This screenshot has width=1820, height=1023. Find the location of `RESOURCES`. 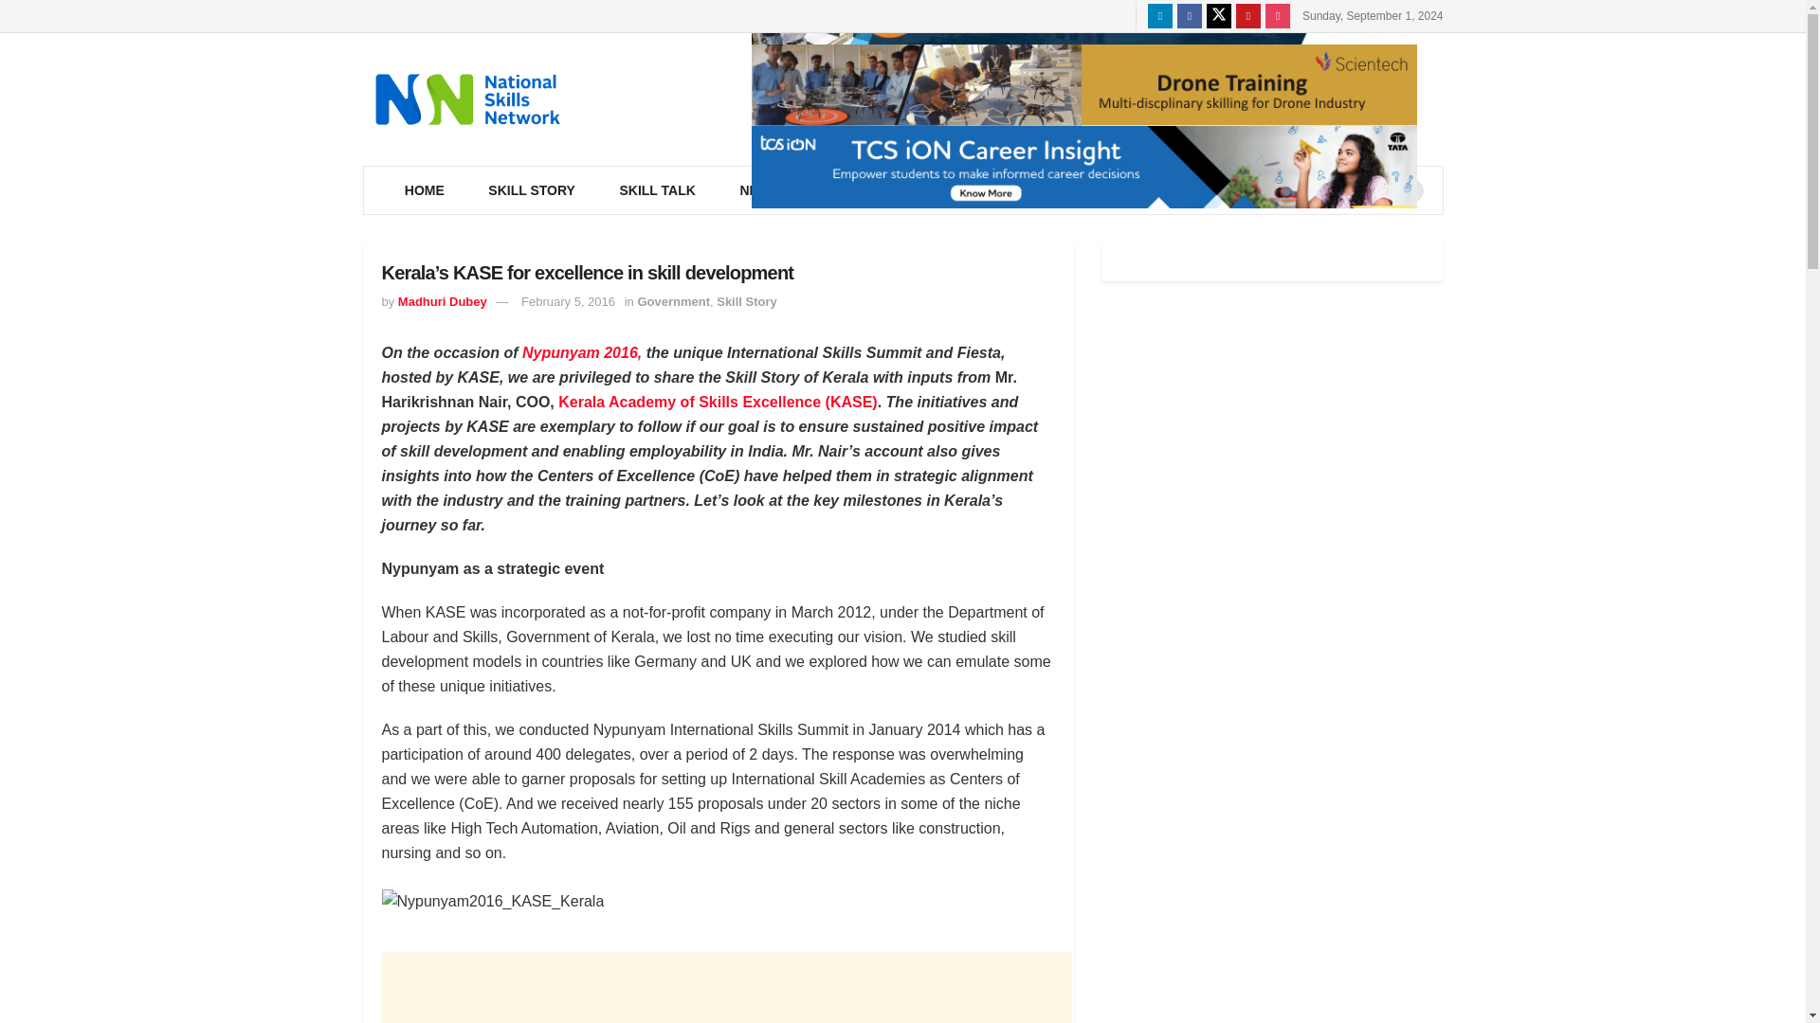

RESOURCES is located at coordinates (875, 189).